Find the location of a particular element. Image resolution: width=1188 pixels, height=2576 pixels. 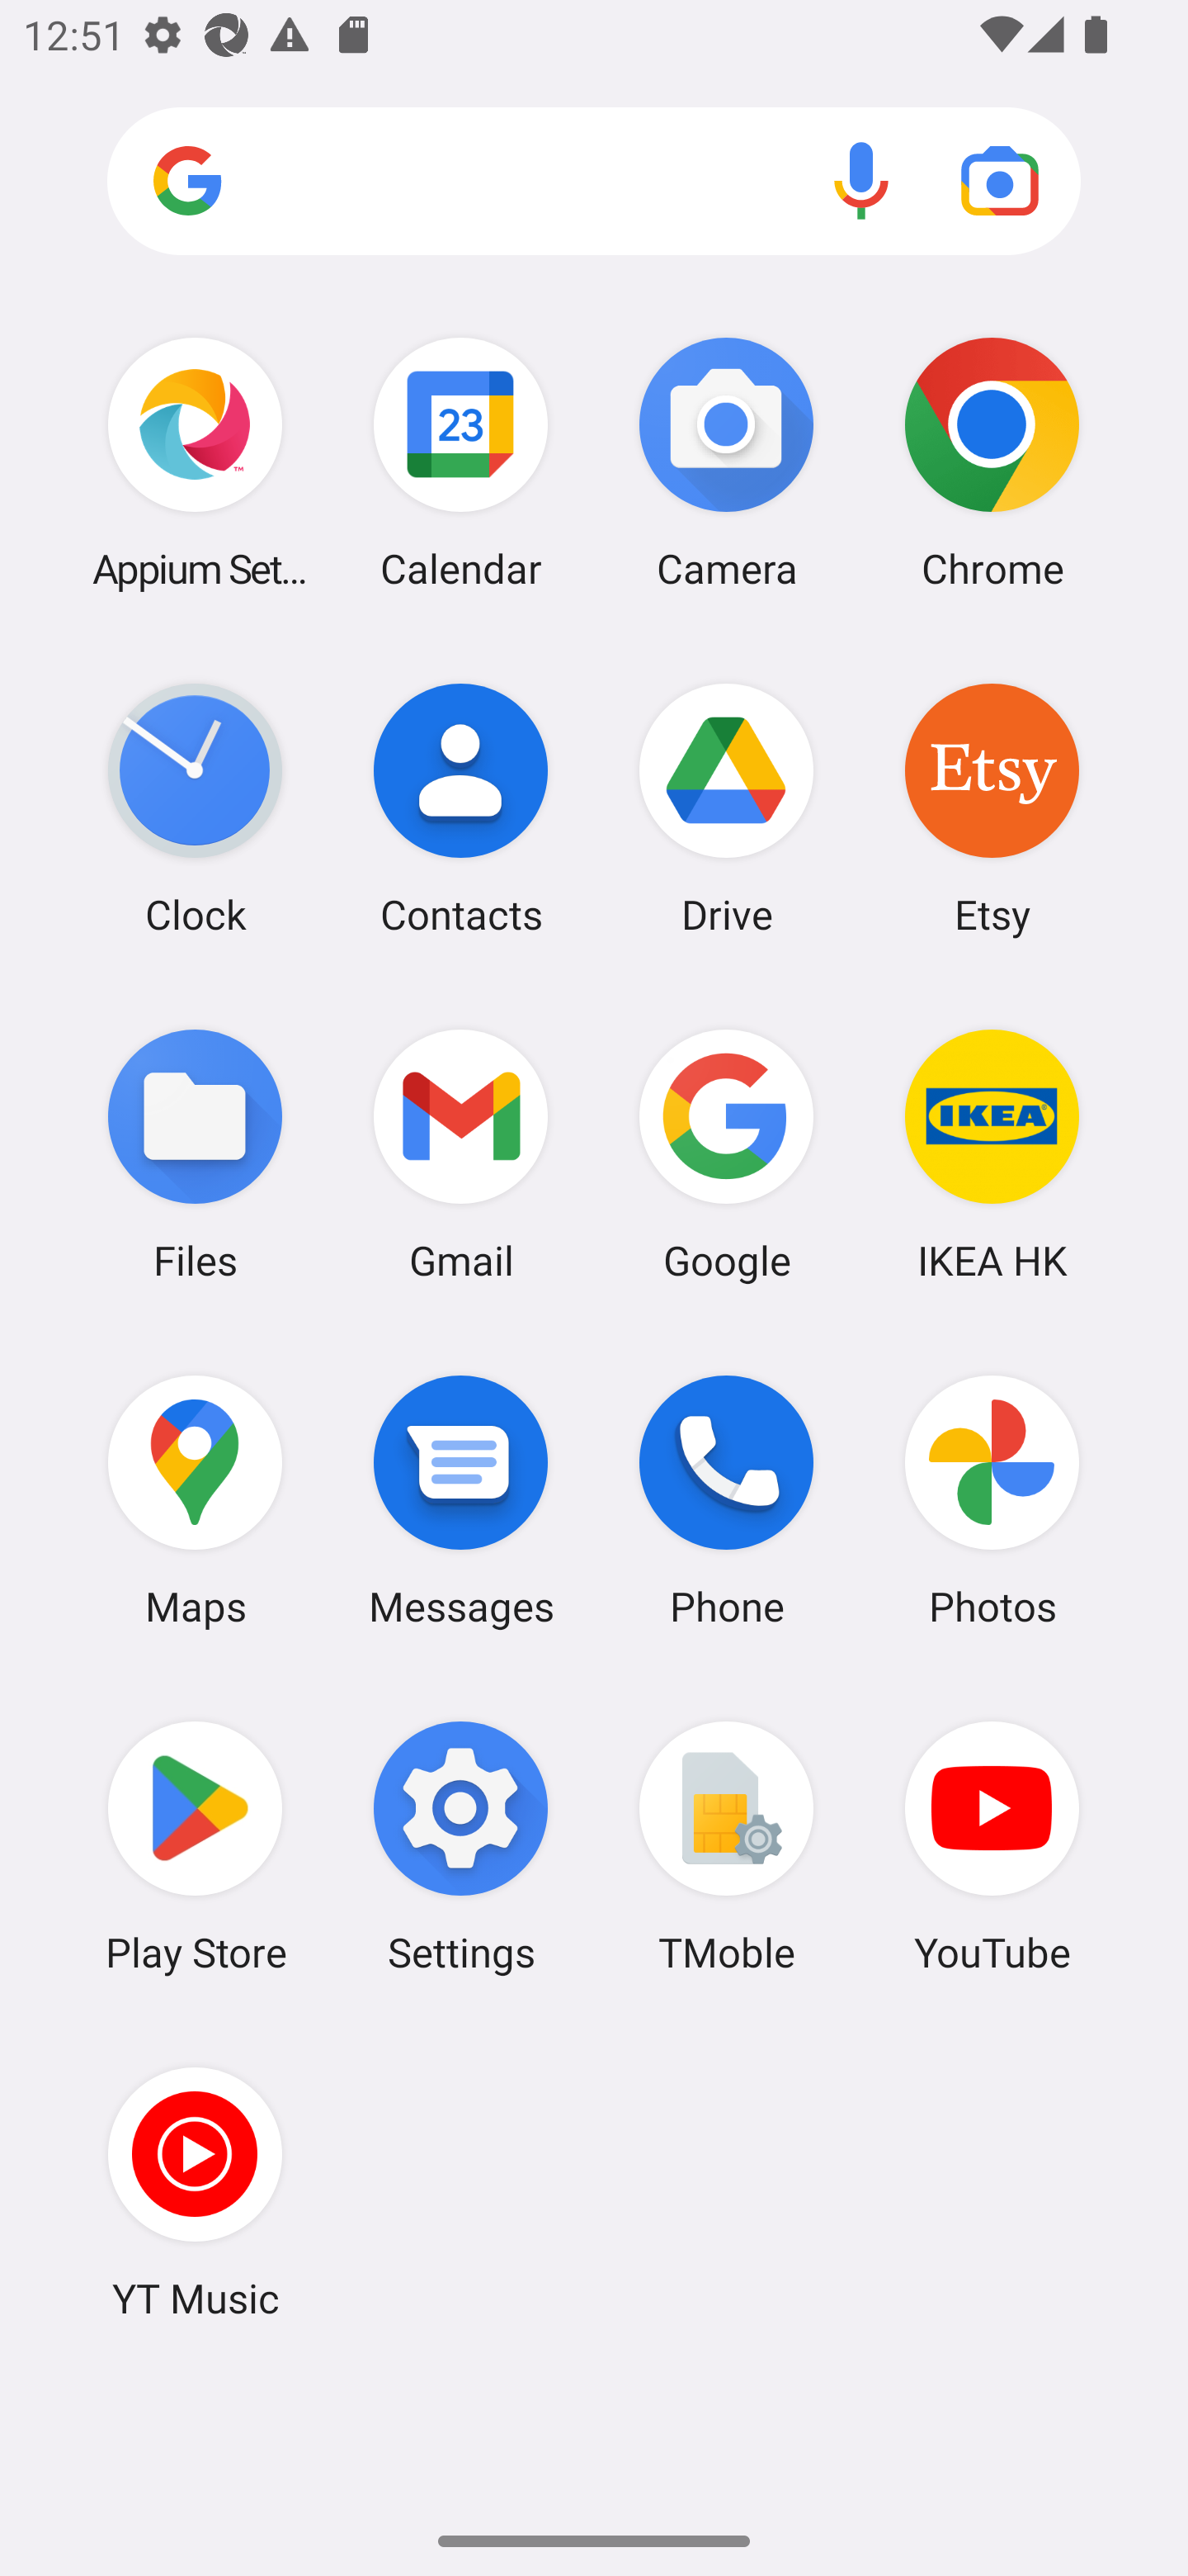

Play Store is located at coordinates (195, 1847).